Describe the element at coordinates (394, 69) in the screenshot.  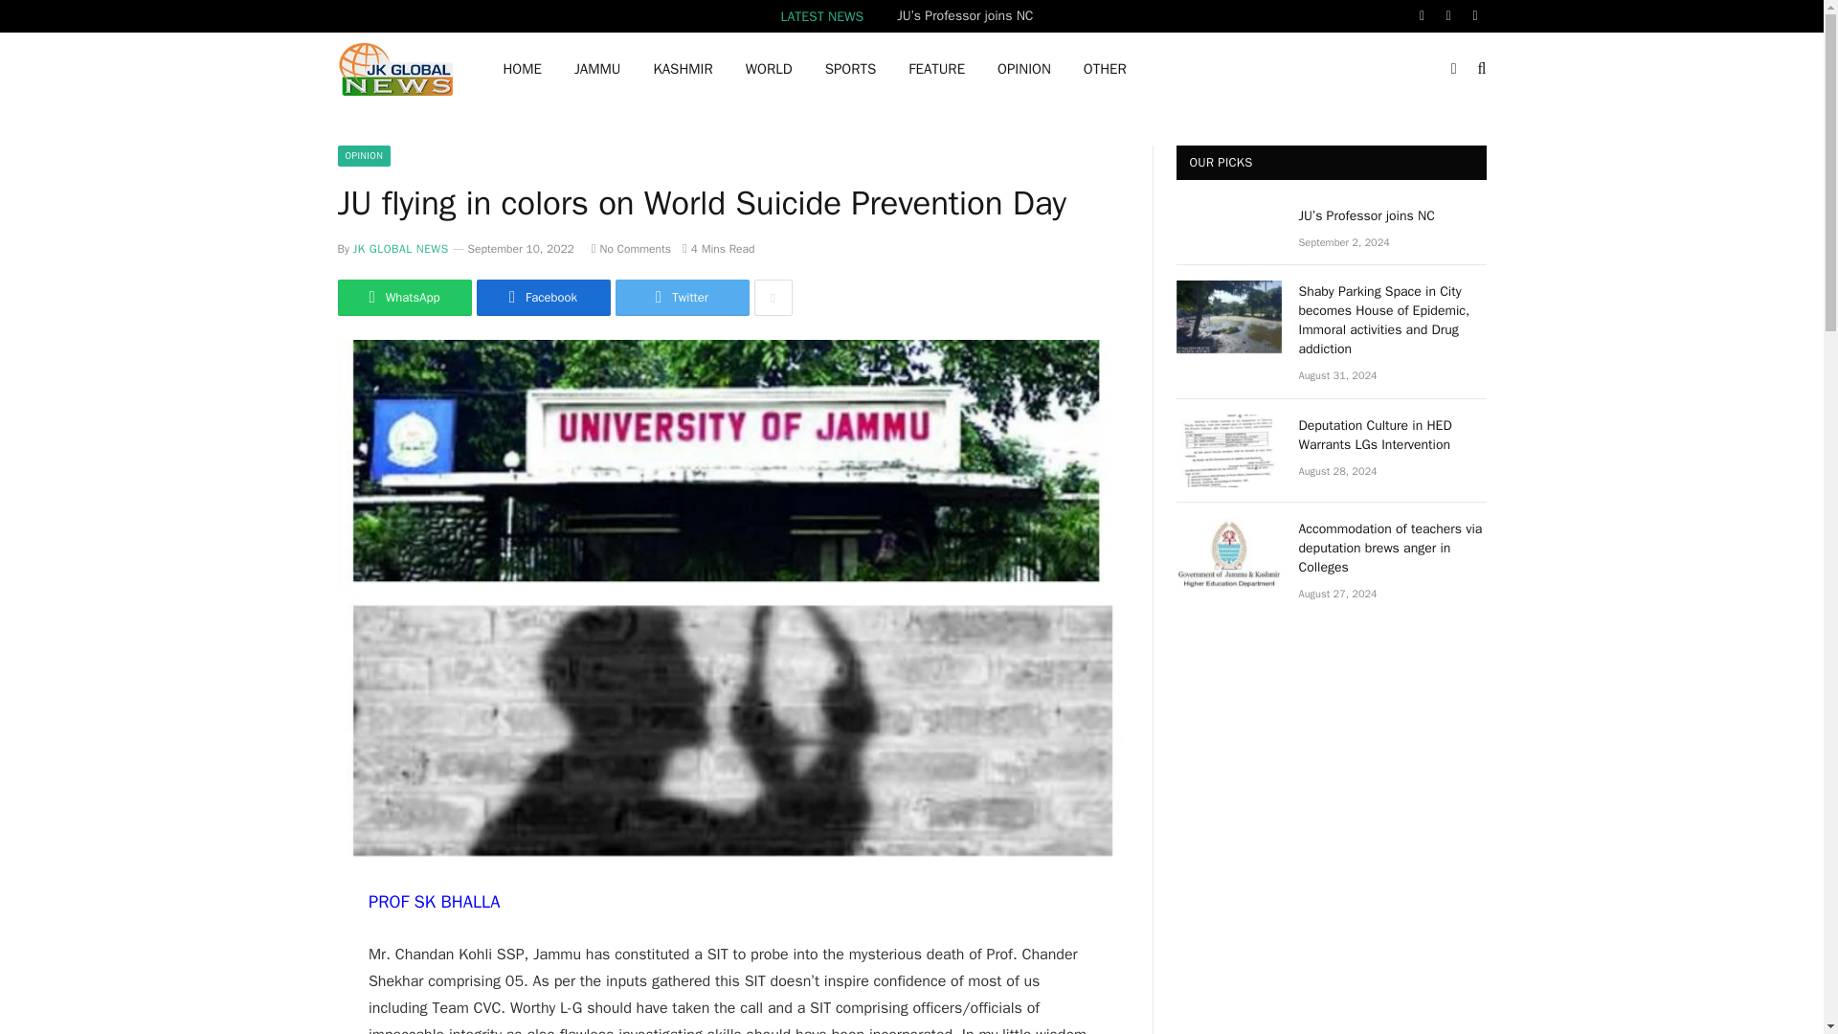
I see `JK Globalnews` at that location.